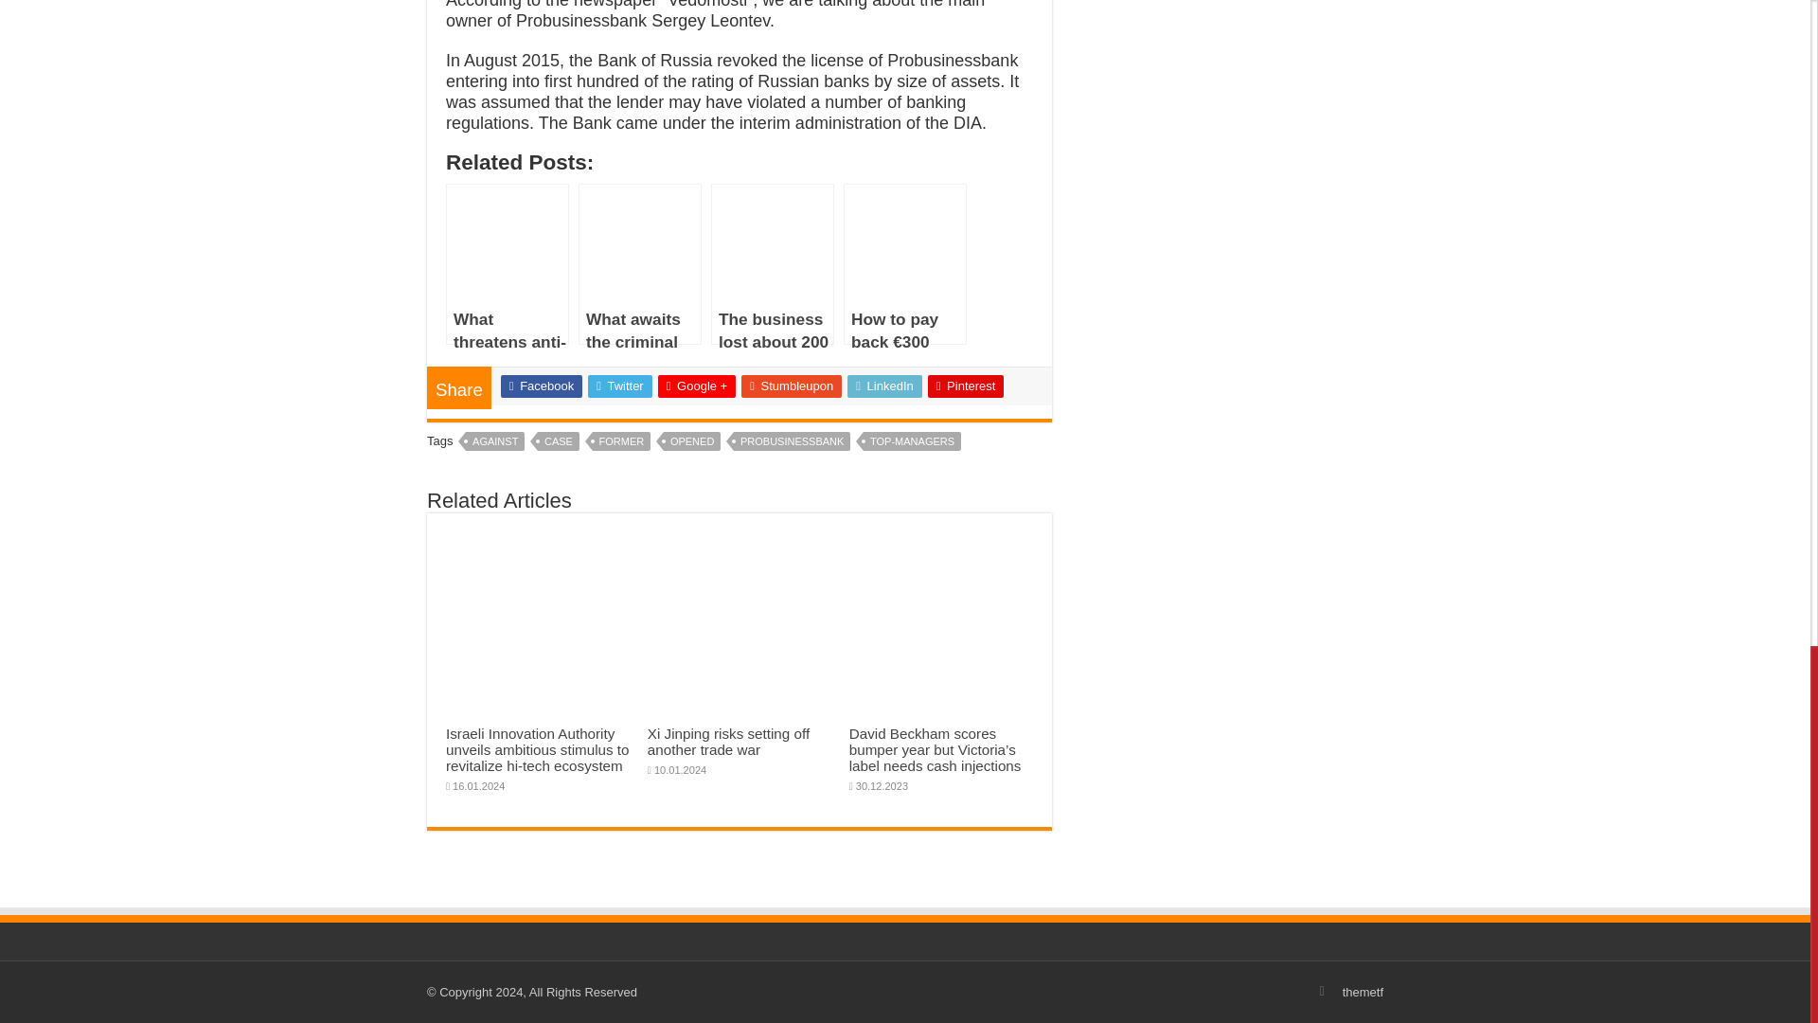 This screenshot has height=1023, width=1818. What do you see at coordinates (691, 441) in the screenshot?
I see `OPENED` at bounding box center [691, 441].